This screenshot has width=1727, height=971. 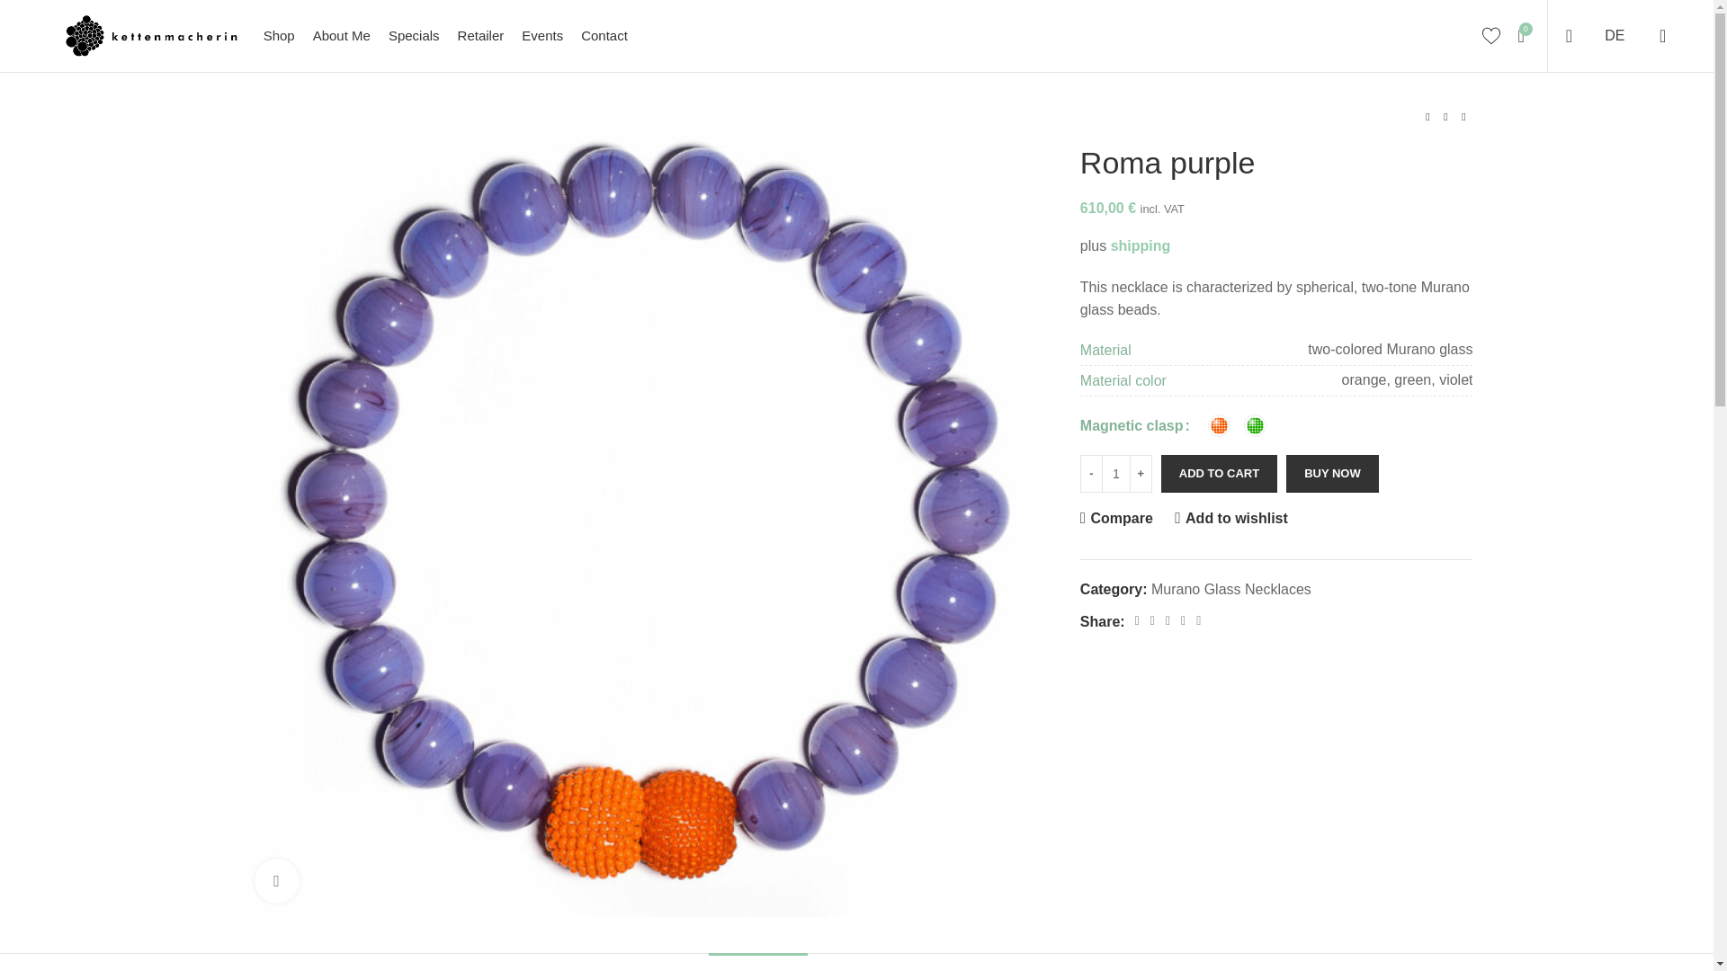 I want to click on ADD TO CART, so click(x=856, y=36).